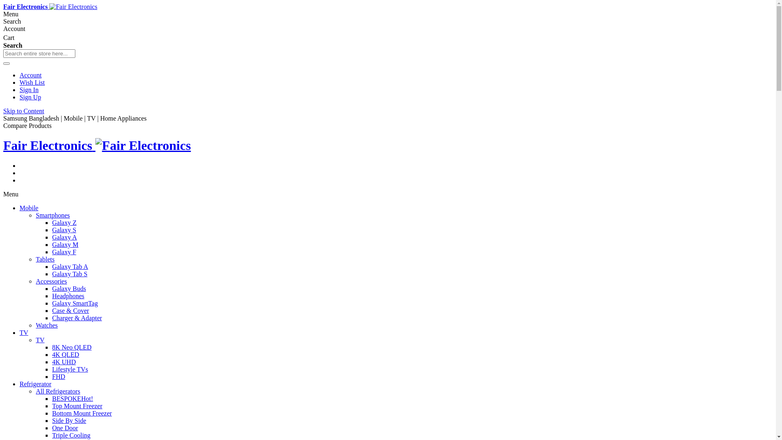 The image size is (782, 440). What do you see at coordinates (7, 64) in the screenshot?
I see `Search` at bounding box center [7, 64].